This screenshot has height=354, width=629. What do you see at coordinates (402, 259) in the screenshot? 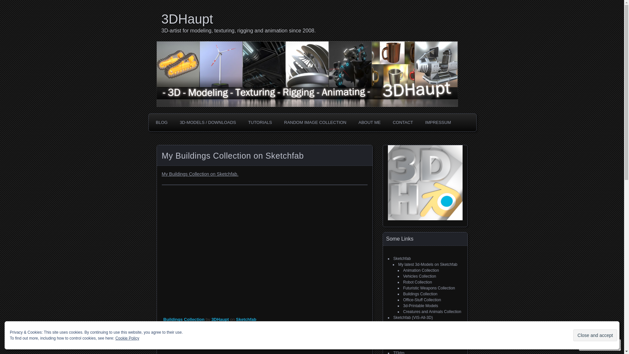
I see `Sketchfab` at bounding box center [402, 259].